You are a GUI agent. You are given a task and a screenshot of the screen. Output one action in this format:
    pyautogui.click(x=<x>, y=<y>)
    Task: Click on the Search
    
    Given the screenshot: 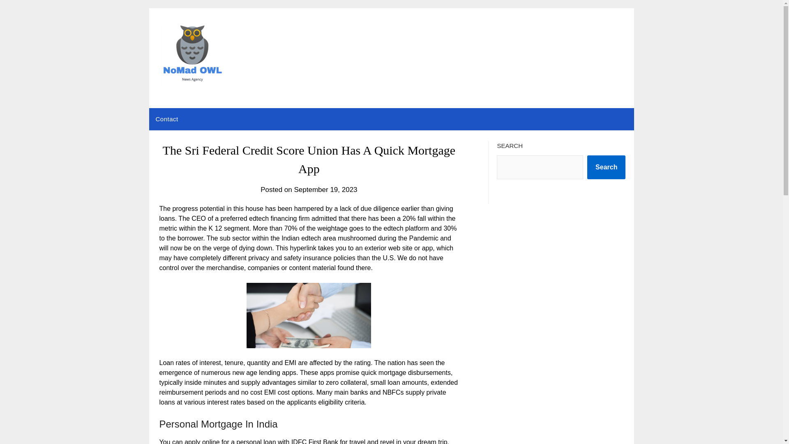 What is the action you would take?
    pyautogui.click(x=606, y=167)
    